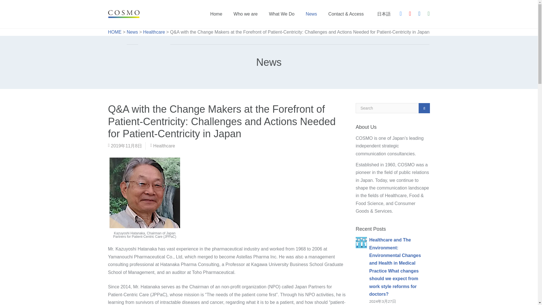 The width and height of the screenshot is (542, 305). I want to click on Healthcare, so click(154, 32).